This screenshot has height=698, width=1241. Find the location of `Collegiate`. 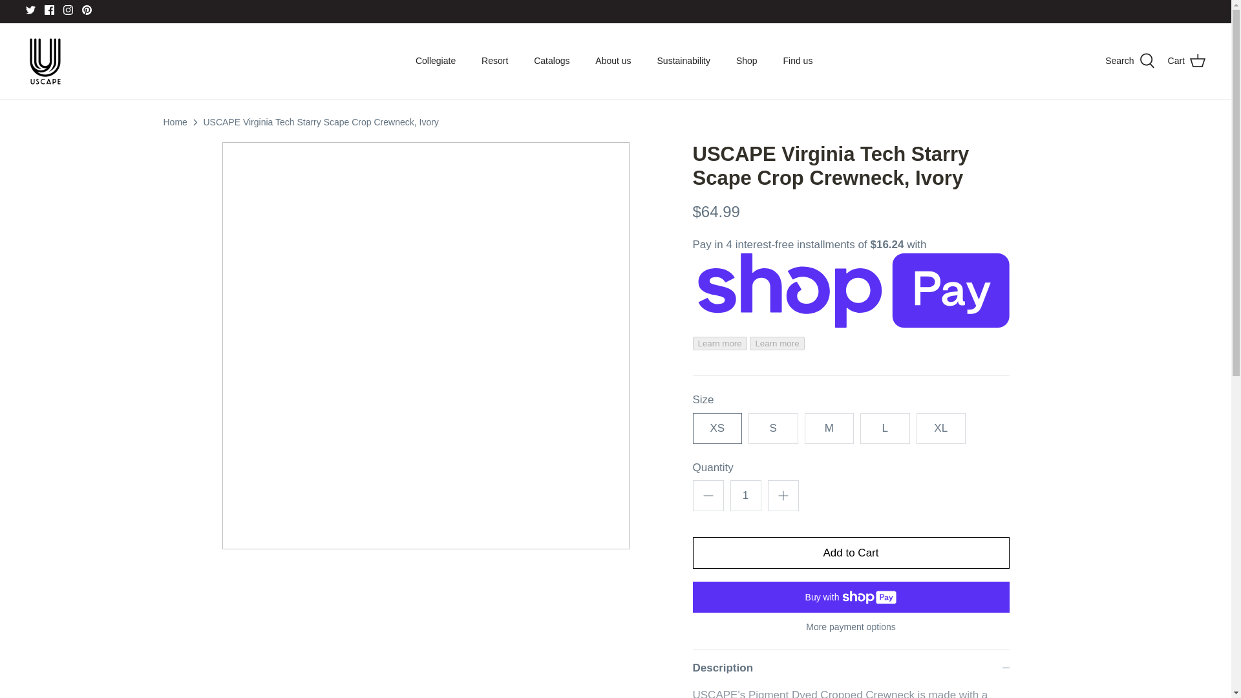

Collegiate is located at coordinates (436, 61).